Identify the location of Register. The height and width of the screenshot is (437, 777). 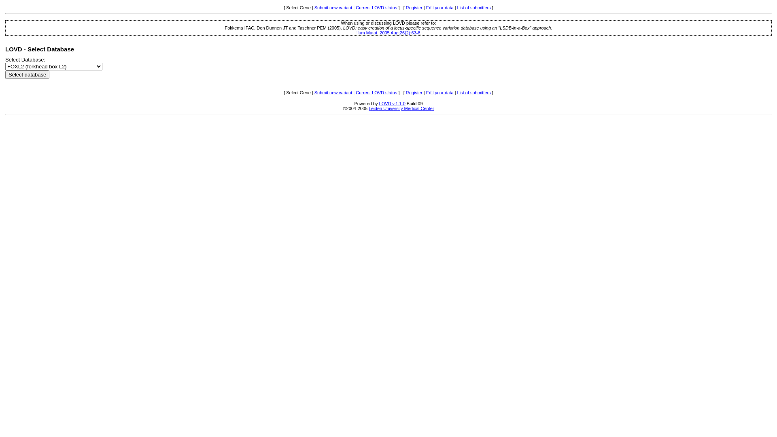
(414, 8).